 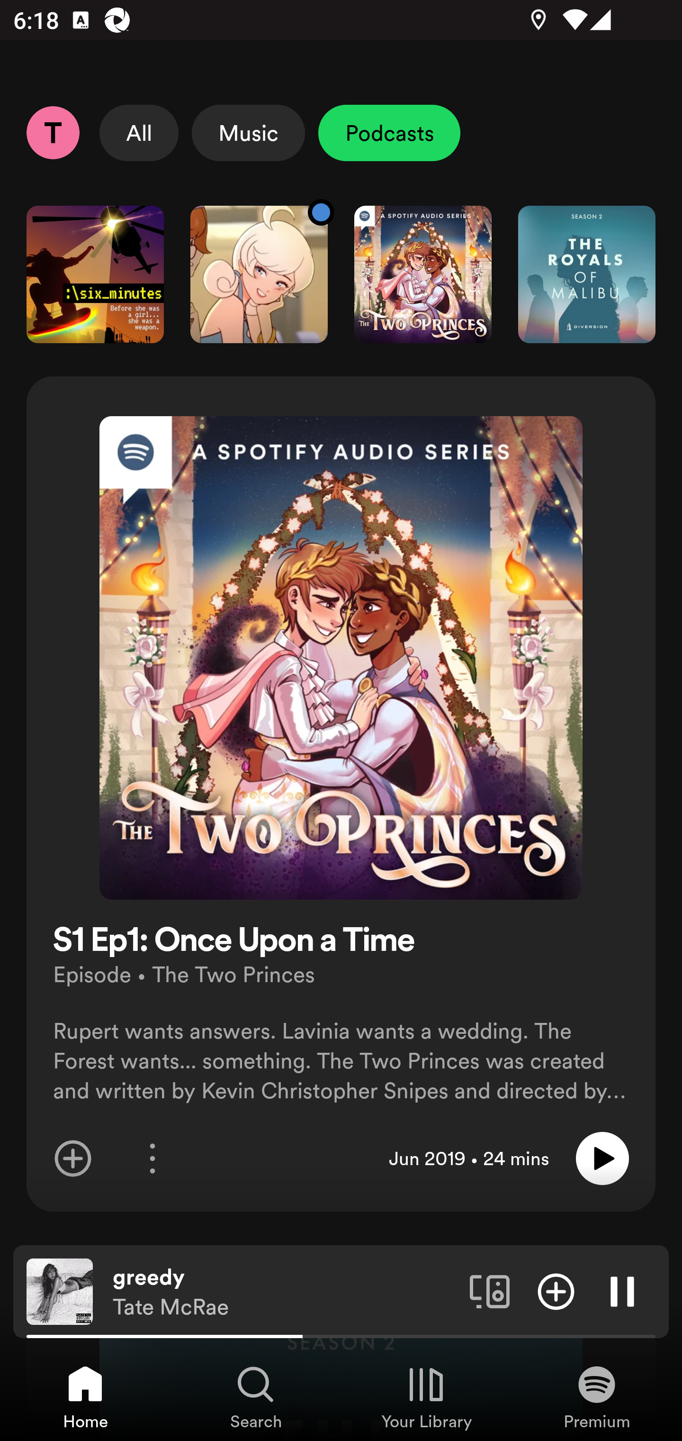 I want to click on The Royals of Malibu, so click(x=587, y=274).